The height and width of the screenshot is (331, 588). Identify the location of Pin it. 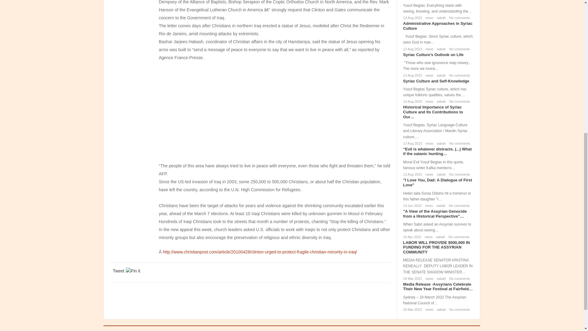
(133, 271).